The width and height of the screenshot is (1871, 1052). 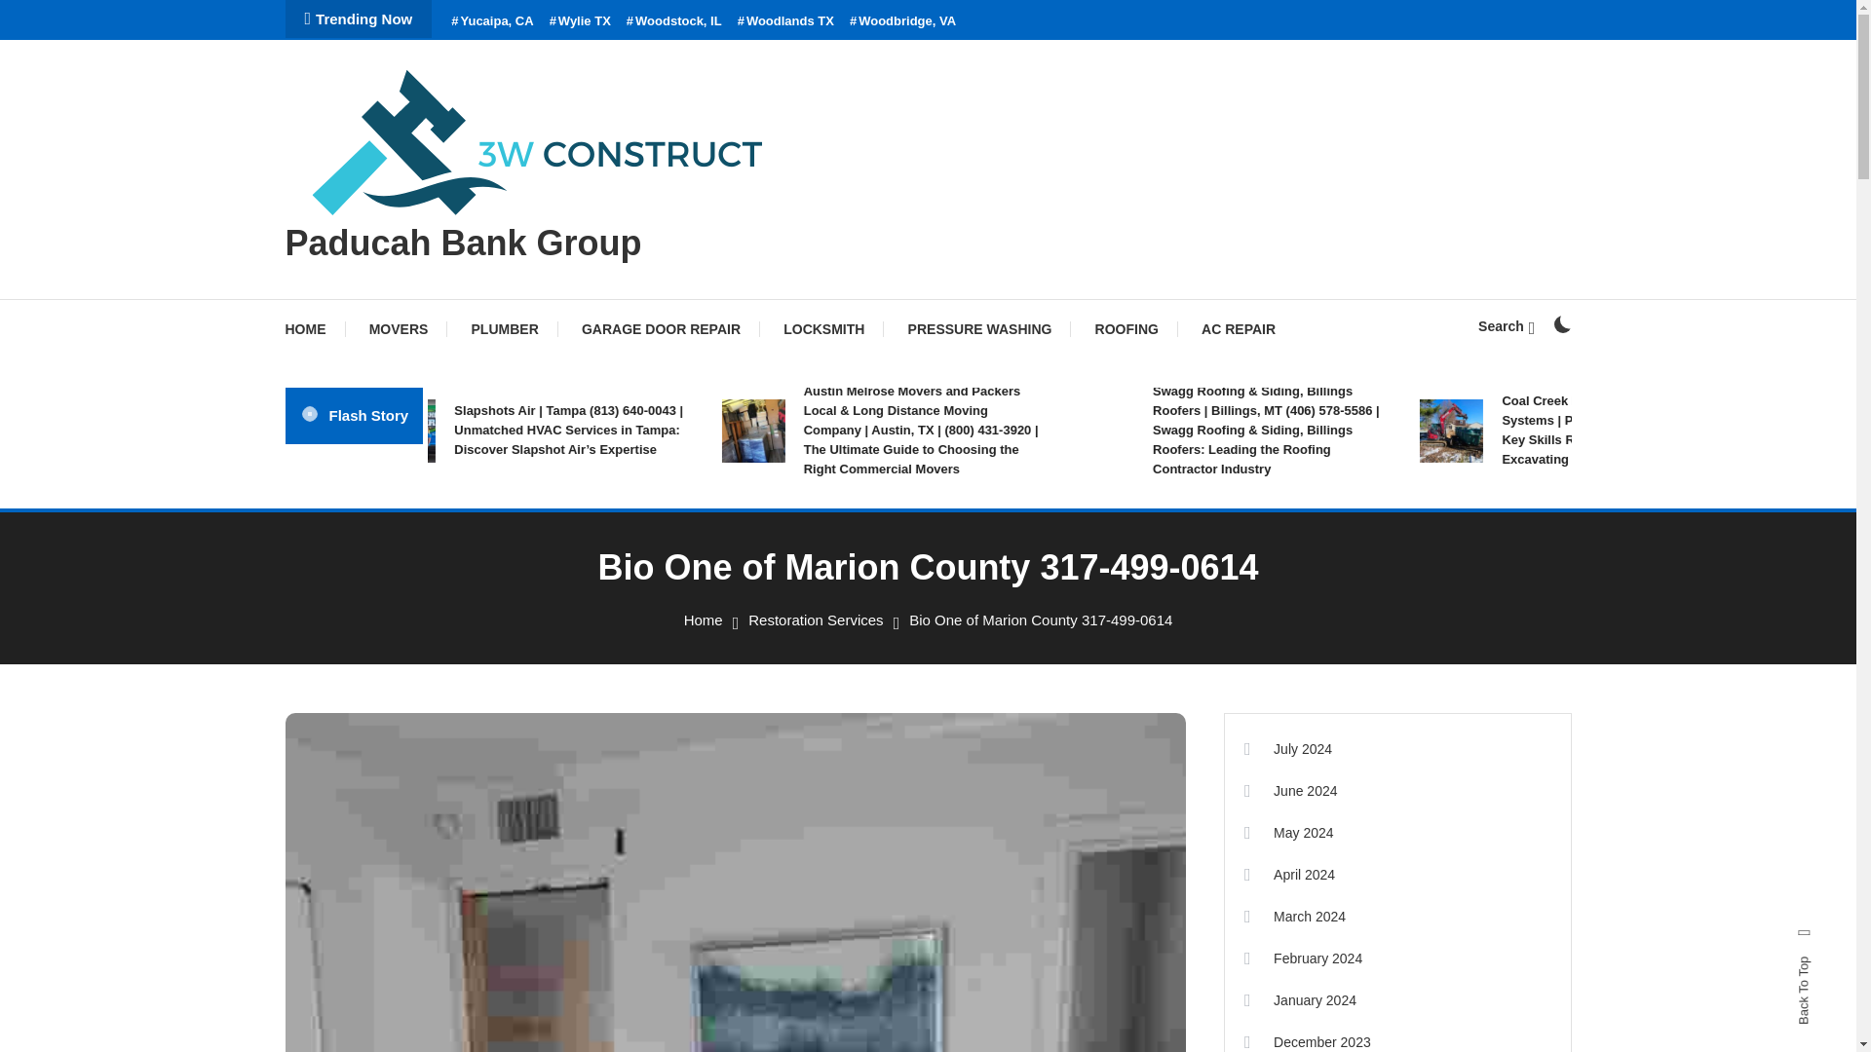 I want to click on Woodbridge, VA, so click(x=902, y=21).